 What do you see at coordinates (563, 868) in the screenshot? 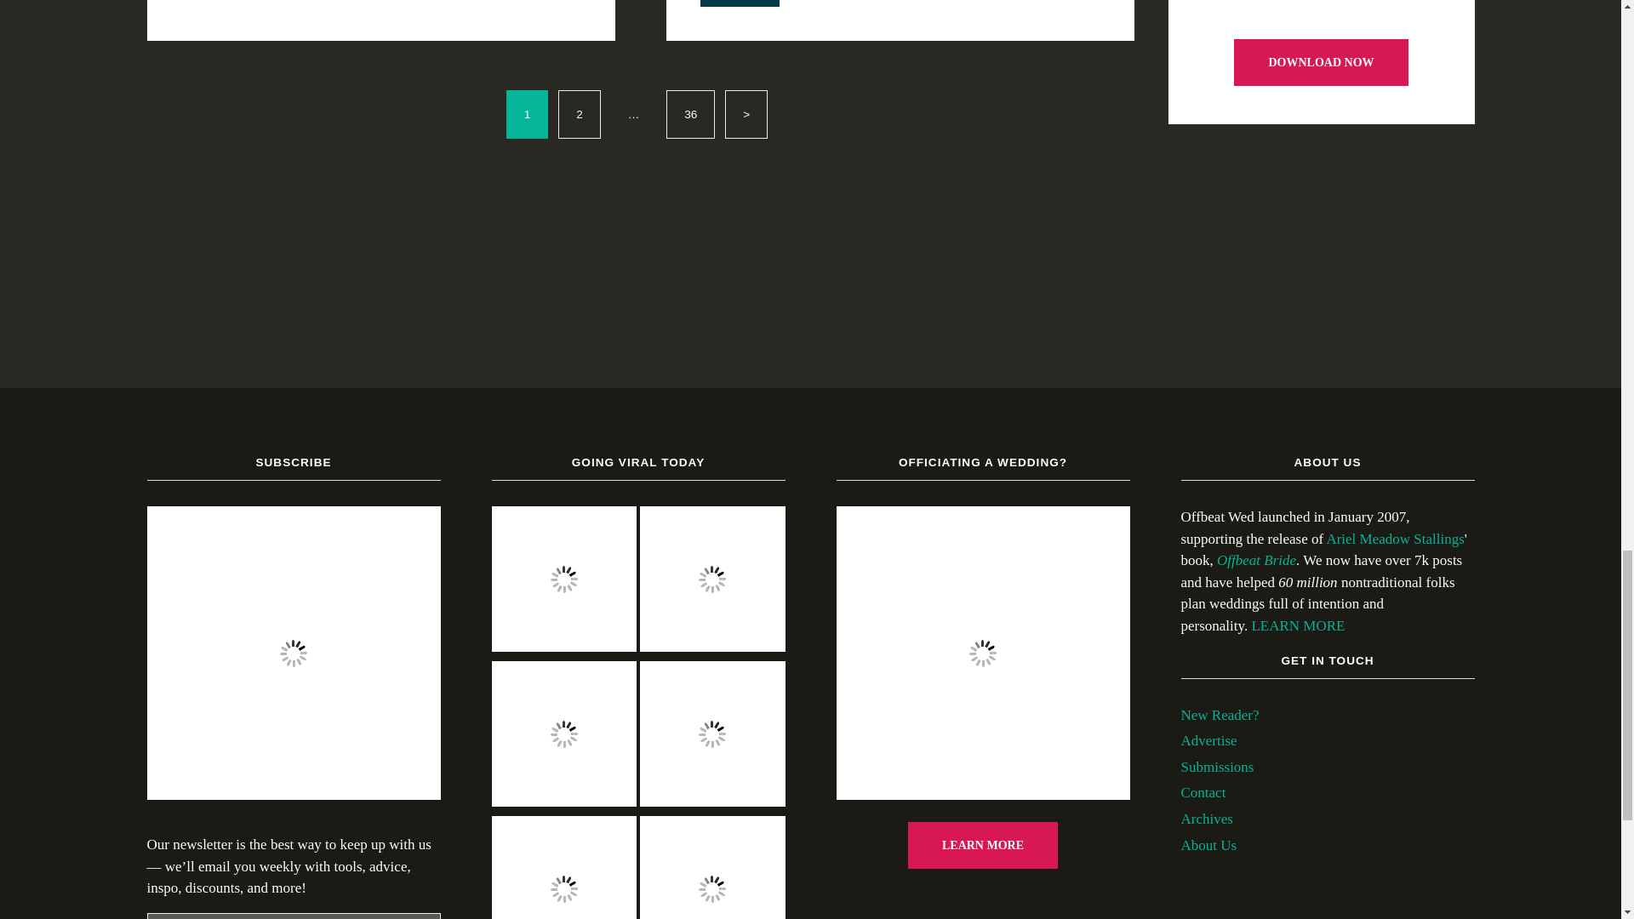
I see `7 unique wedding welcome bag ideas` at bounding box center [563, 868].